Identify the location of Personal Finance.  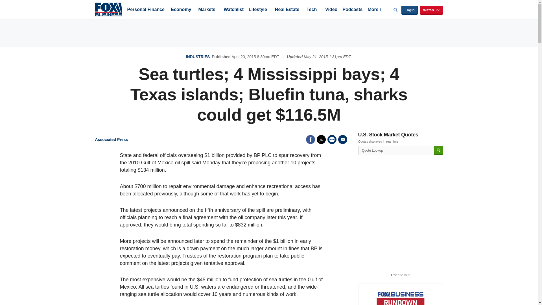
(146, 10).